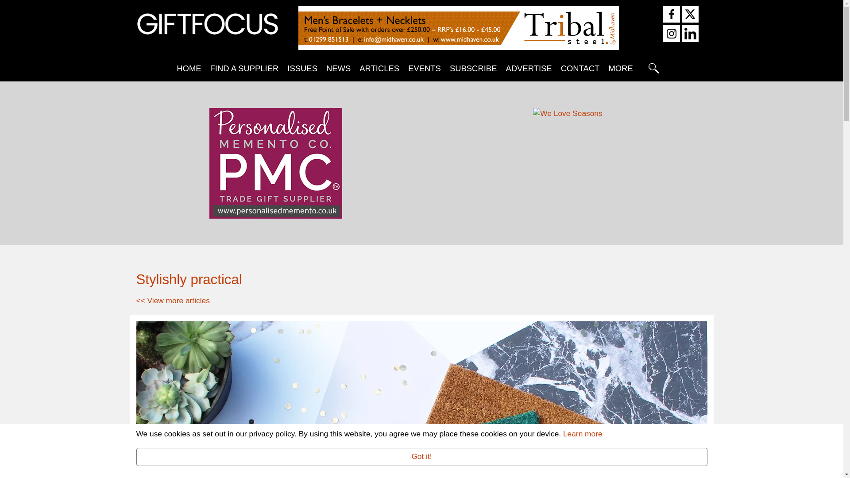  I want to click on FIND A SUPPLIER, so click(244, 68).